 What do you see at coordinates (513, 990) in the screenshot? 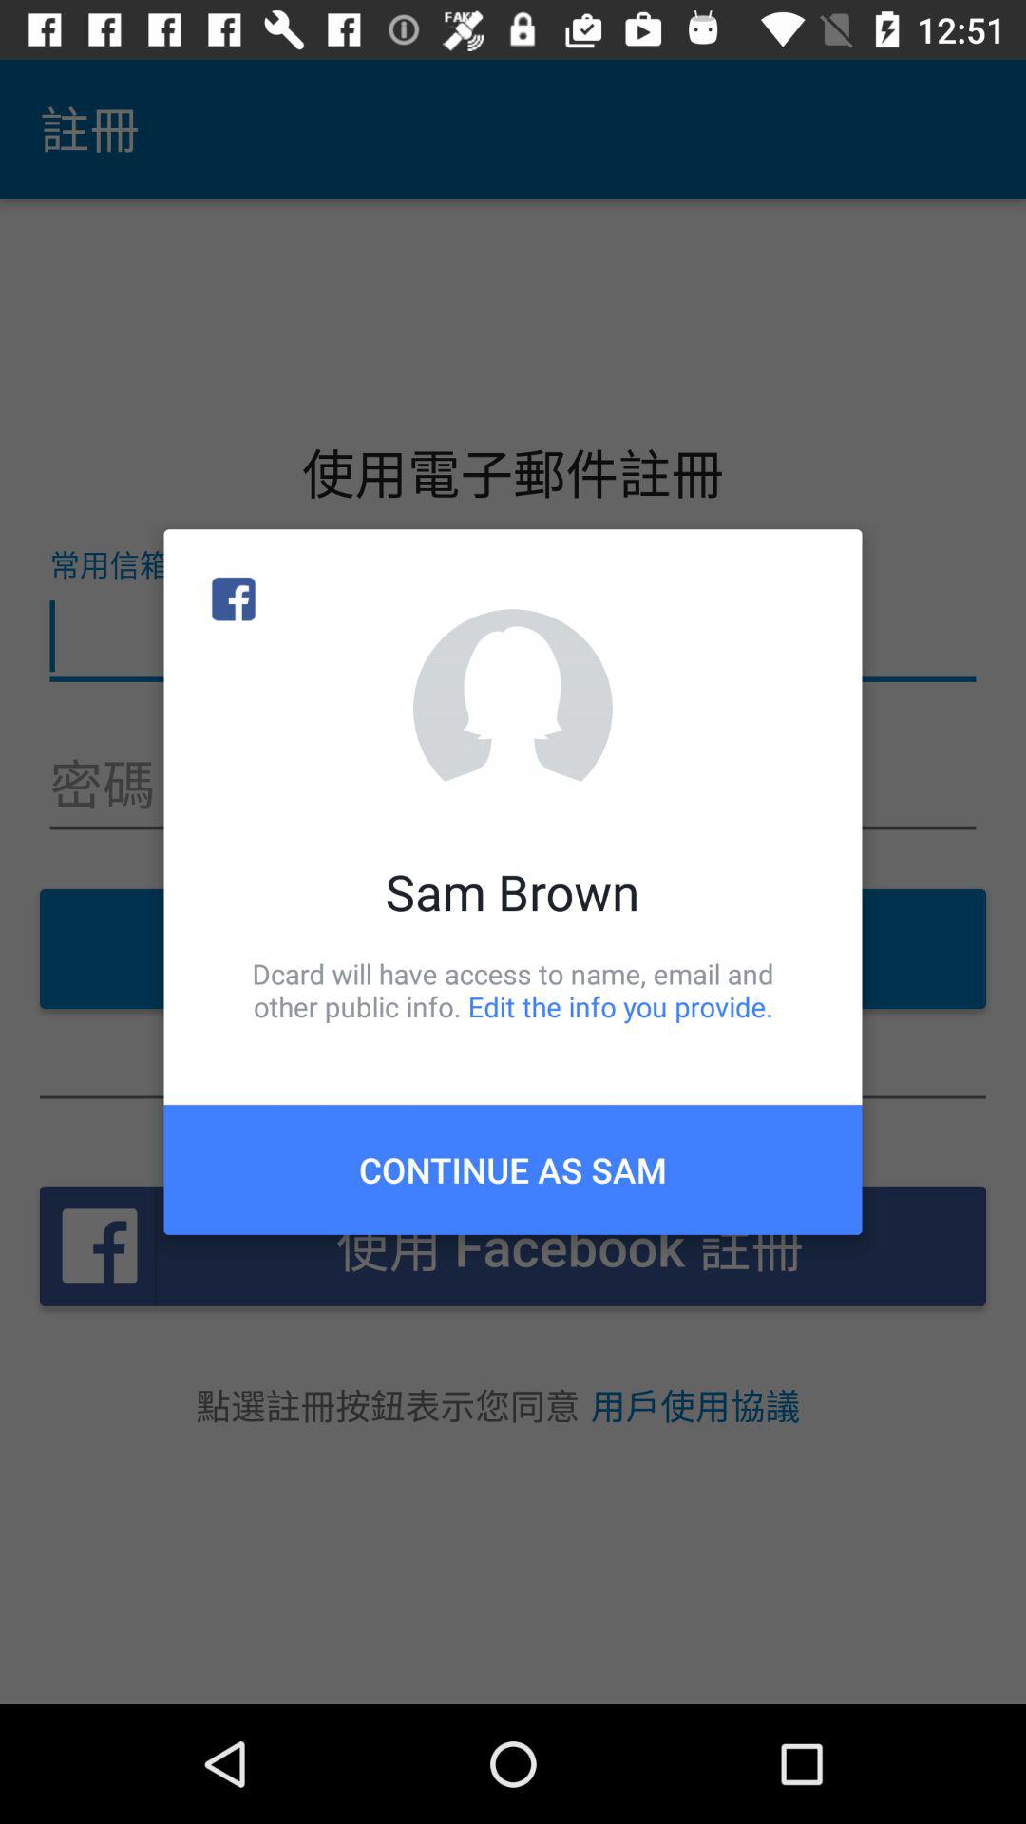
I see `turn off the dcard will have icon` at bounding box center [513, 990].